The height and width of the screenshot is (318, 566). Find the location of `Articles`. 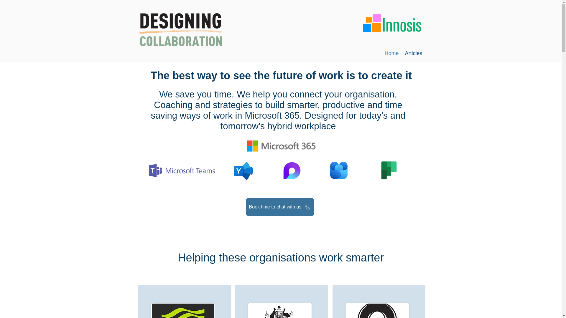

Articles is located at coordinates (414, 53).